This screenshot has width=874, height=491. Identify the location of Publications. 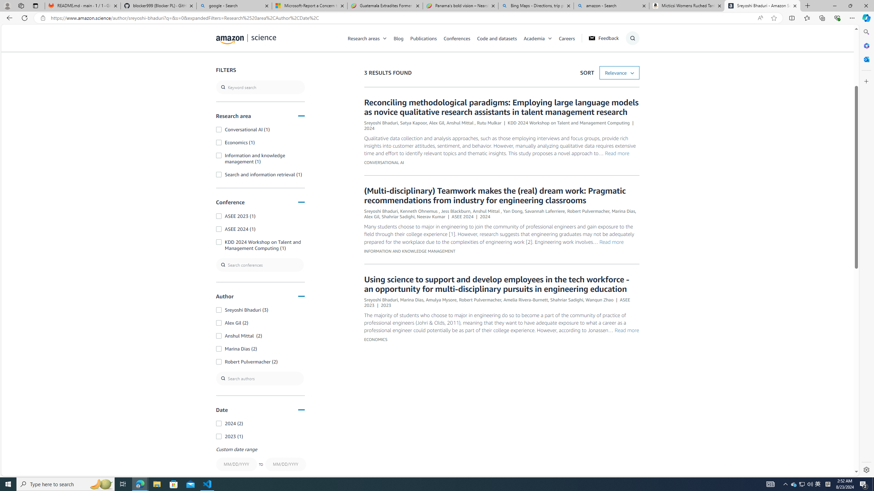
(427, 38).